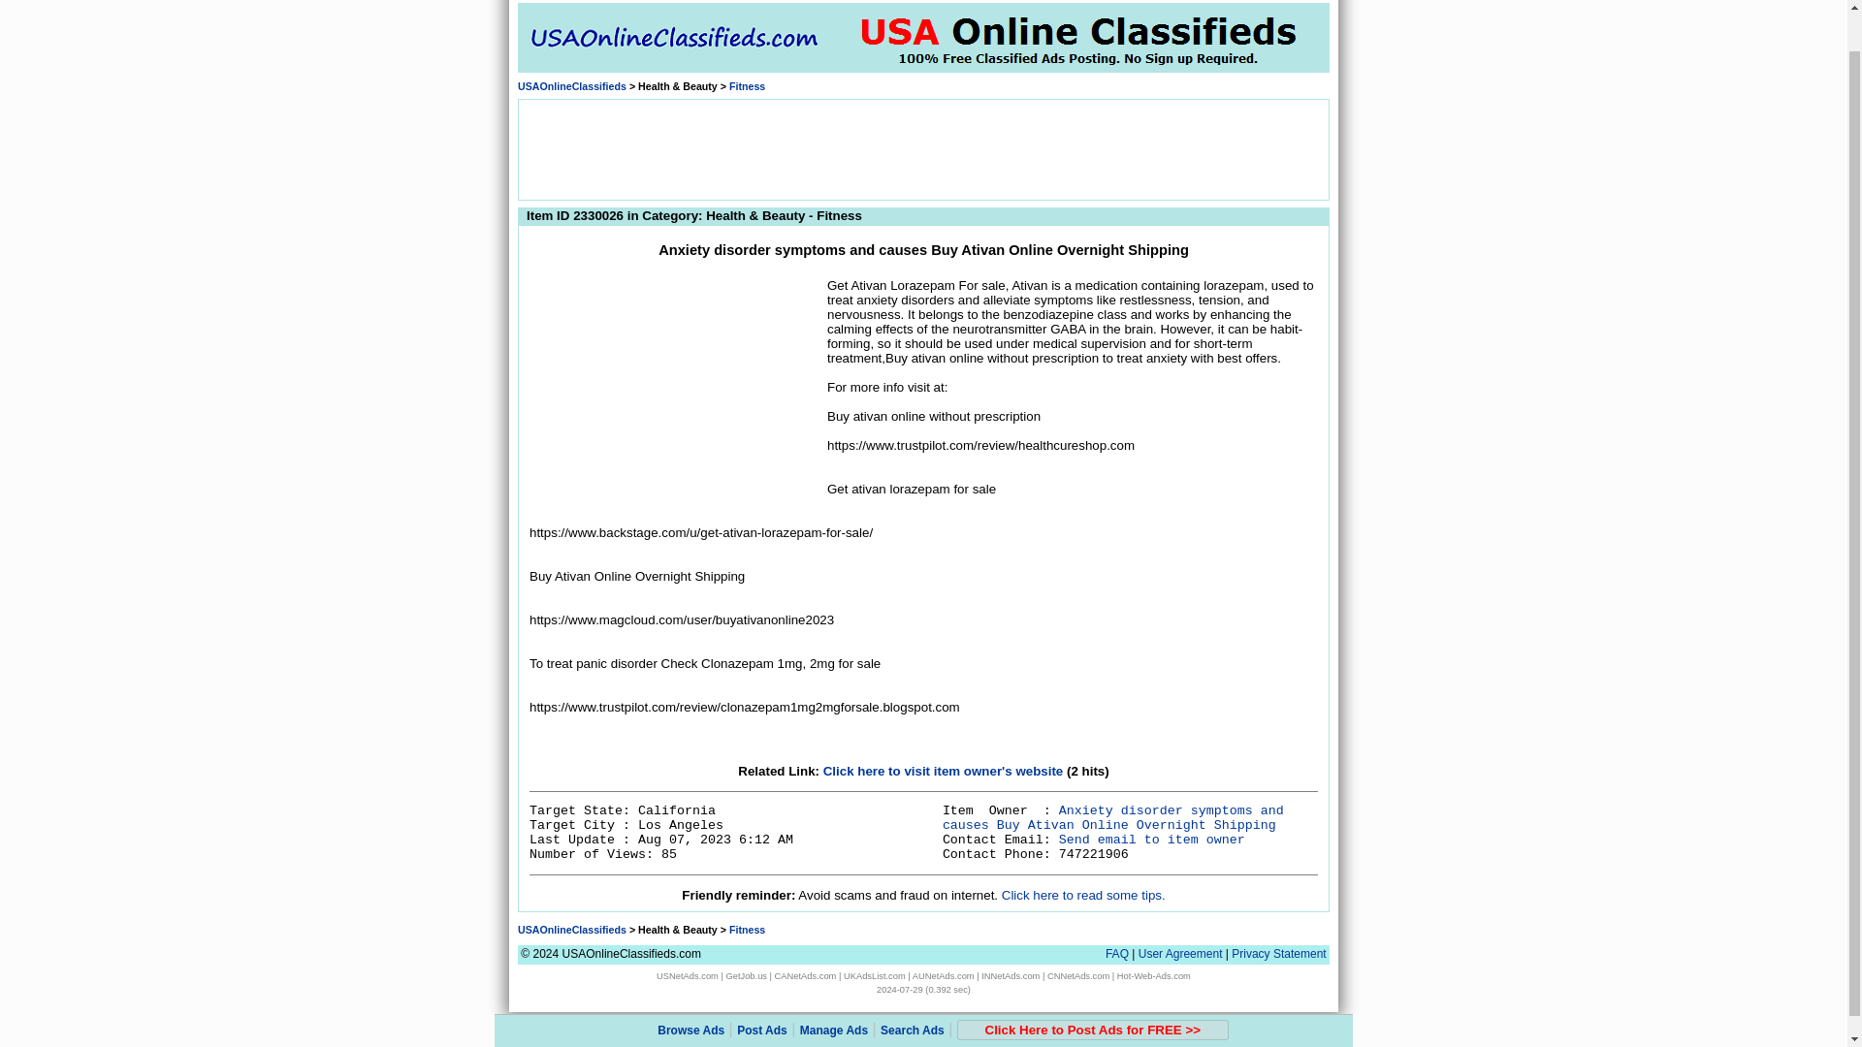 This screenshot has height=1047, width=1862. I want to click on USAOnlineClassifieds, so click(571, 929).